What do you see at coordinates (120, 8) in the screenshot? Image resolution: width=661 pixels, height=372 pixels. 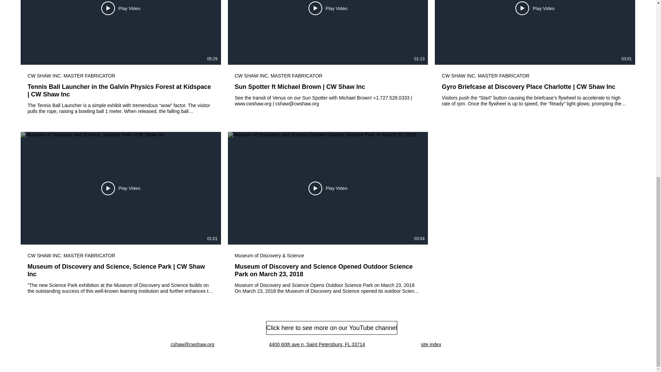 I see `Play Video` at bounding box center [120, 8].